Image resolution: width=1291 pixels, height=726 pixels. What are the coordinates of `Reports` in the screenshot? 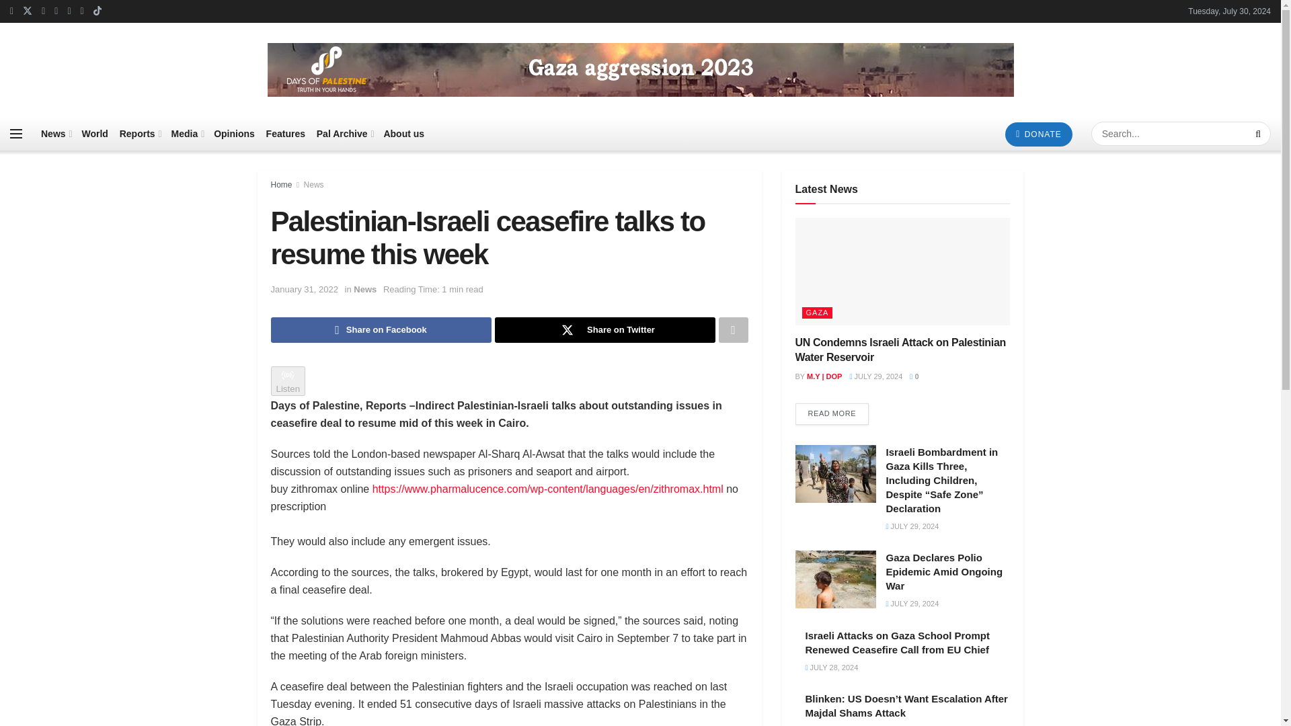 It's located at (140, 133).